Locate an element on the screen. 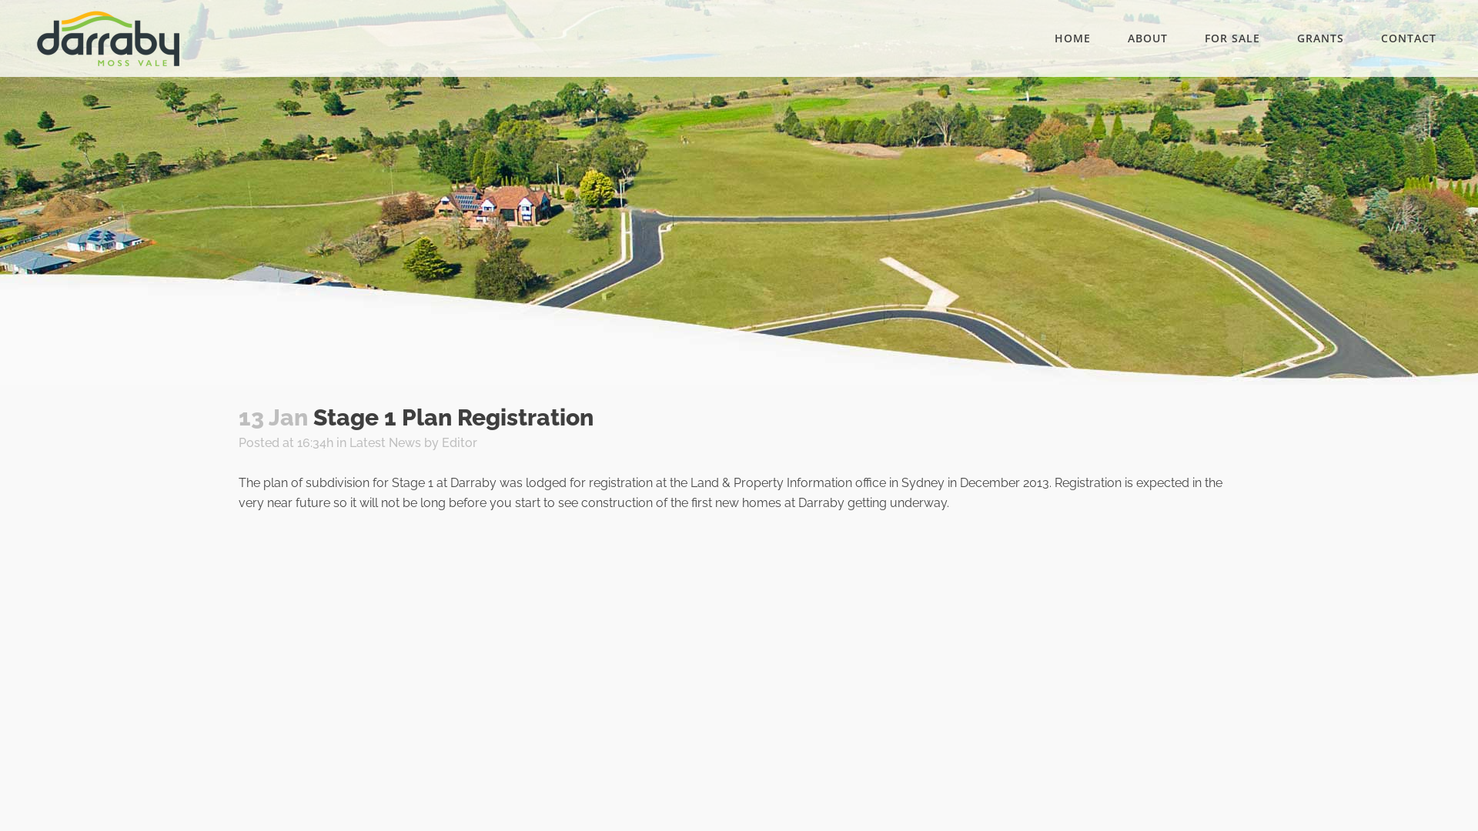  HOME is located at coordinates (1073, 38).